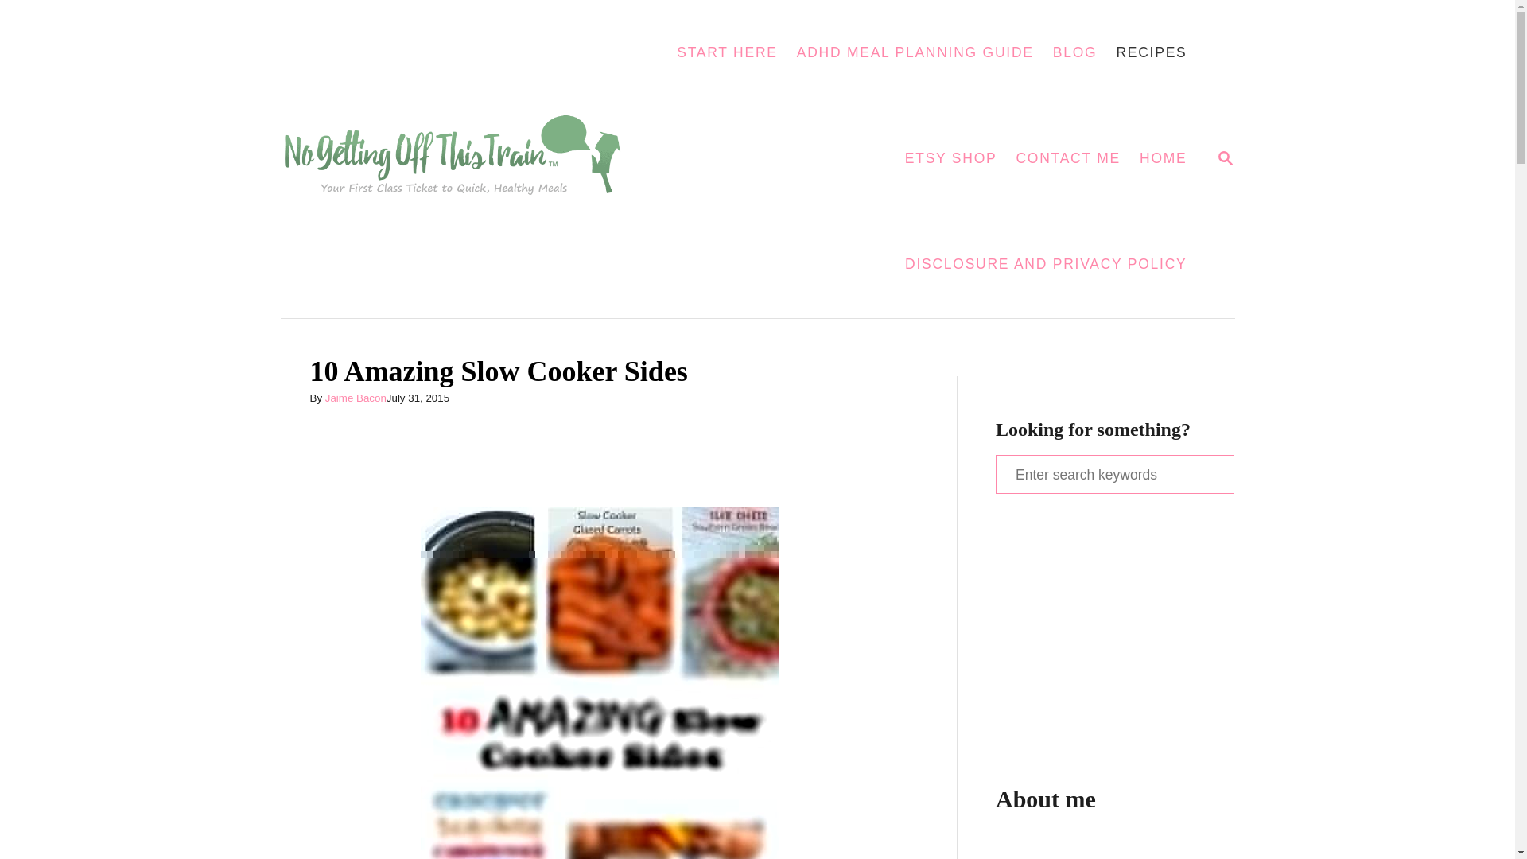  Describe the element at coordinates (1150, 52) in the screenshot. I see `HOME` at that location.